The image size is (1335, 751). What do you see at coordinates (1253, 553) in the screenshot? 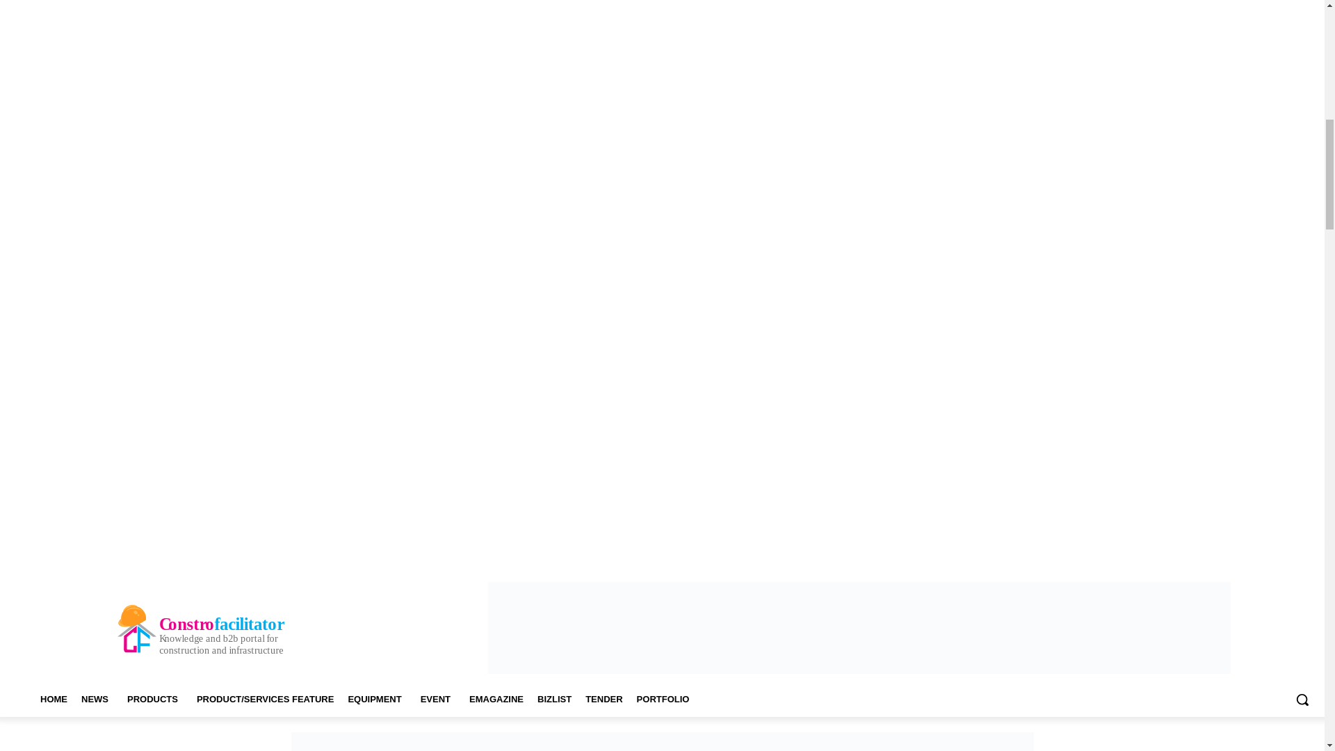
I see `RSS` at bounding box center [1253, 553].